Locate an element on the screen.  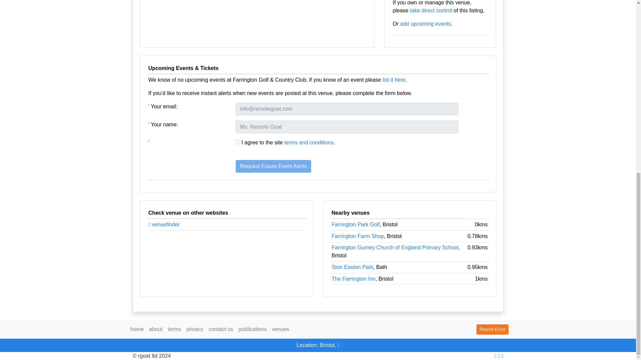
list new event is located at coordinates (425, 23).